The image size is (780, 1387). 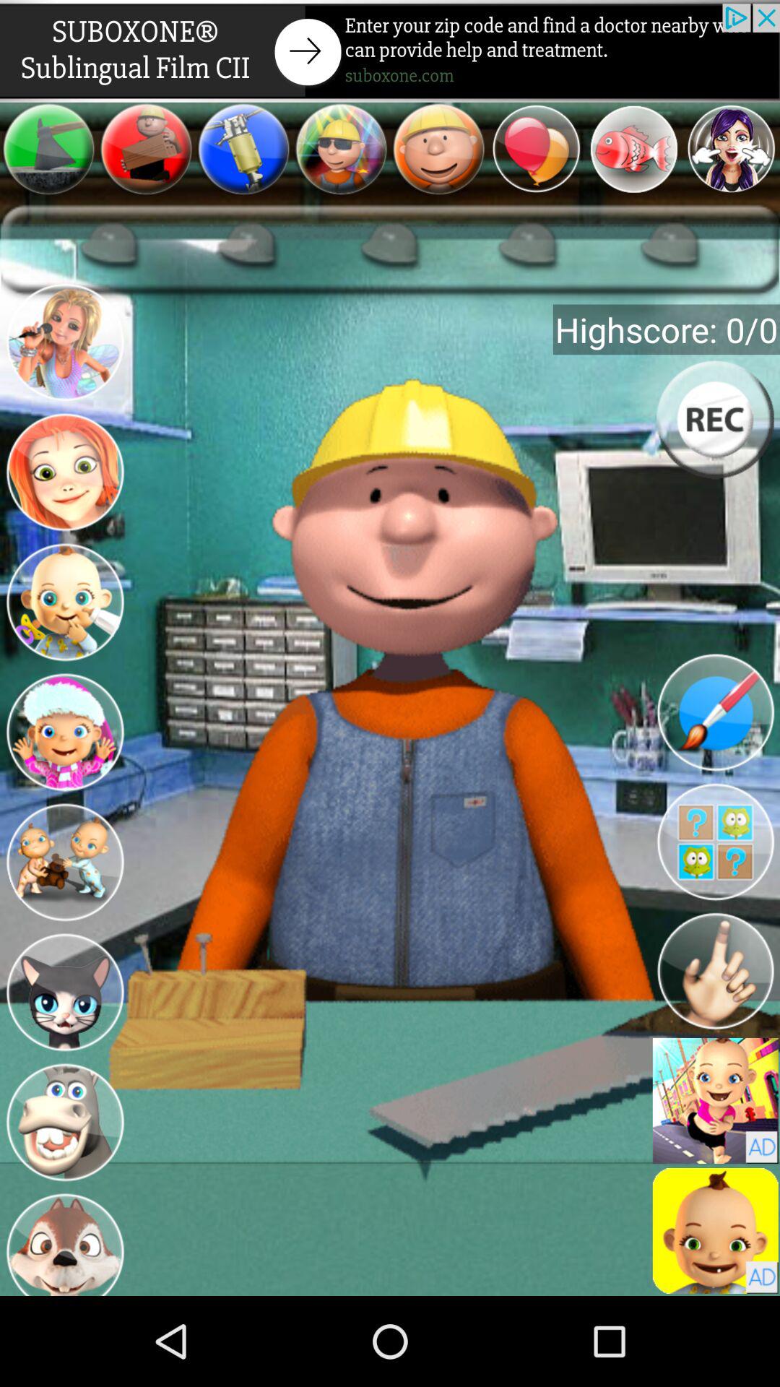 I want to click on select new character s, so click(x=65, y=863).